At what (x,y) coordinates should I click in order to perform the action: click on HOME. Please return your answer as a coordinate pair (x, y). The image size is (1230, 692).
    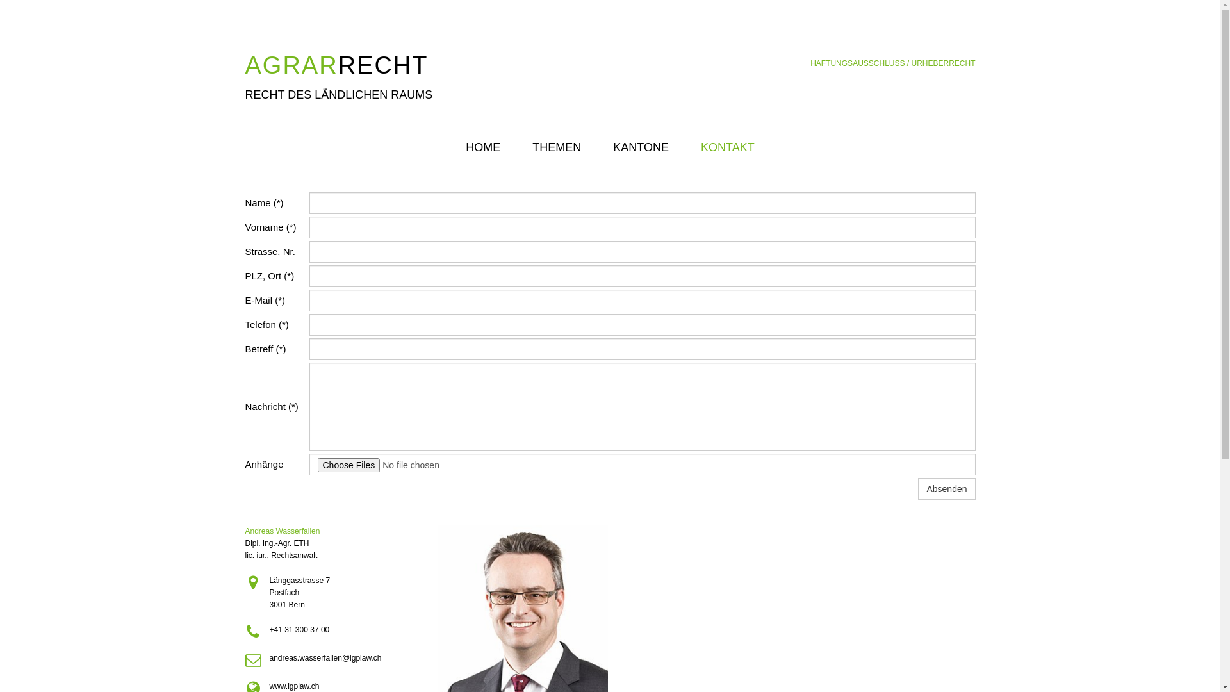
    Looking at the image, I should click on (483, 147).